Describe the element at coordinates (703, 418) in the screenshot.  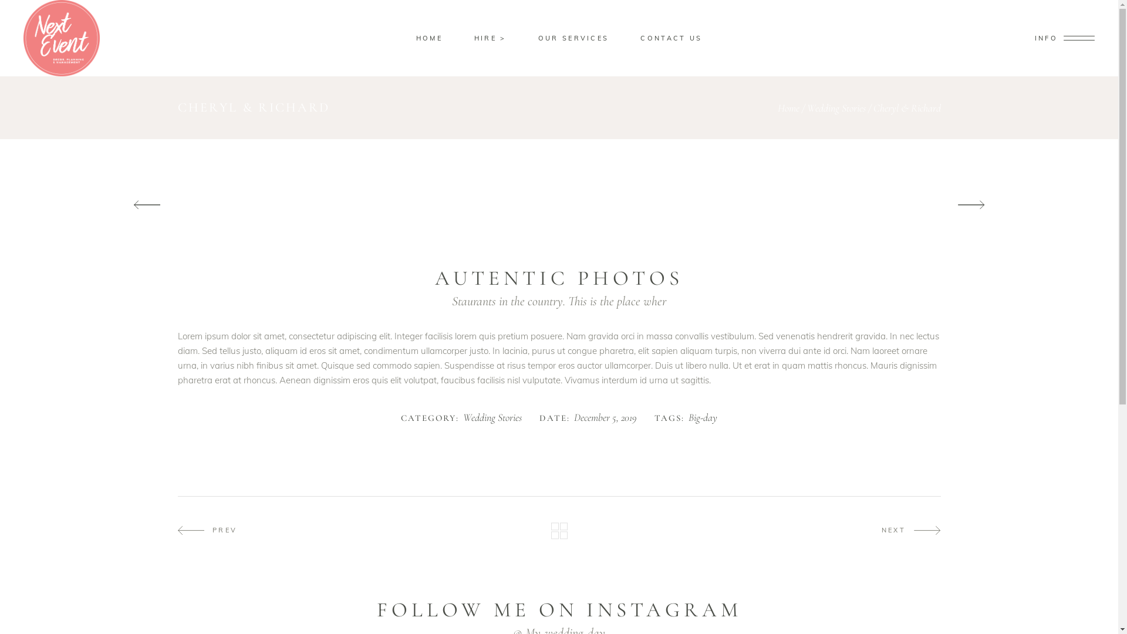
I see `Big-day` at that location.